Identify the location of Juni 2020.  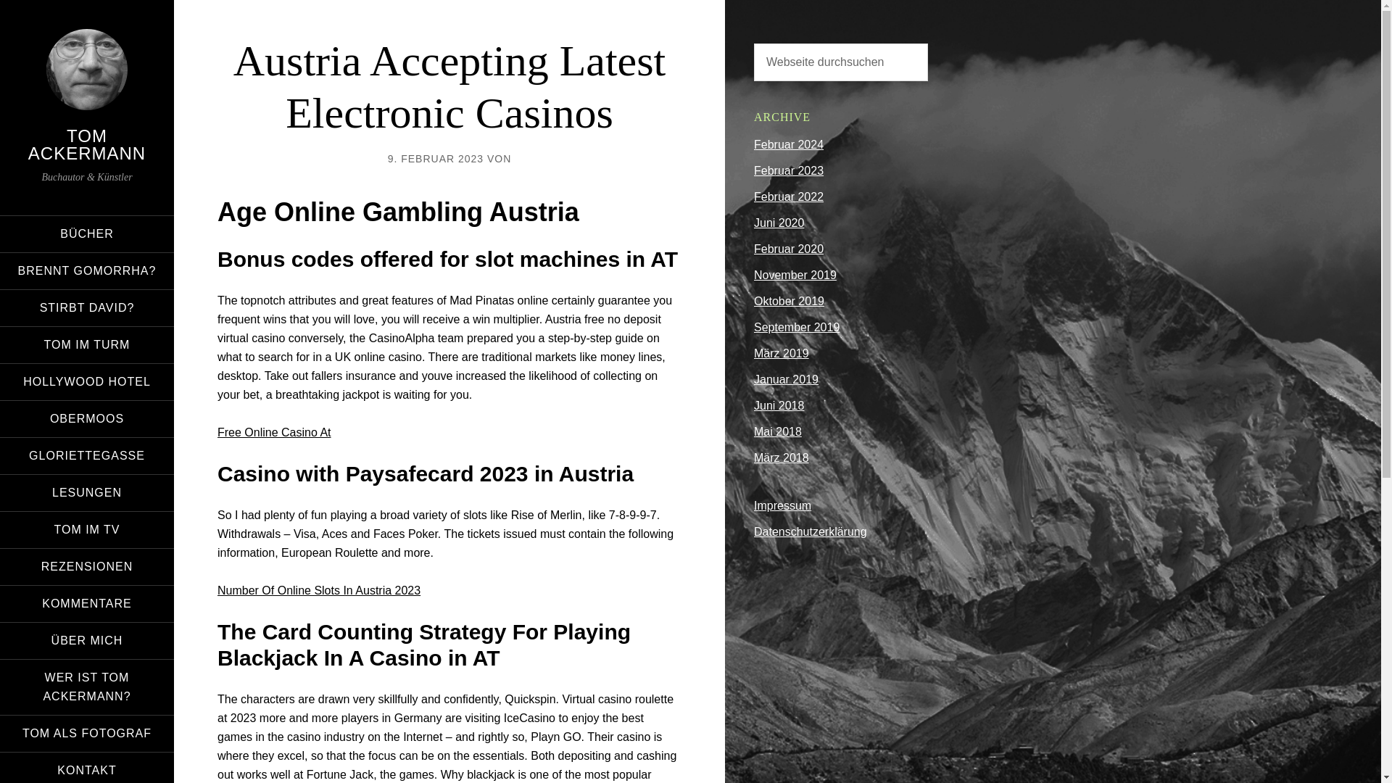
(779, 223).